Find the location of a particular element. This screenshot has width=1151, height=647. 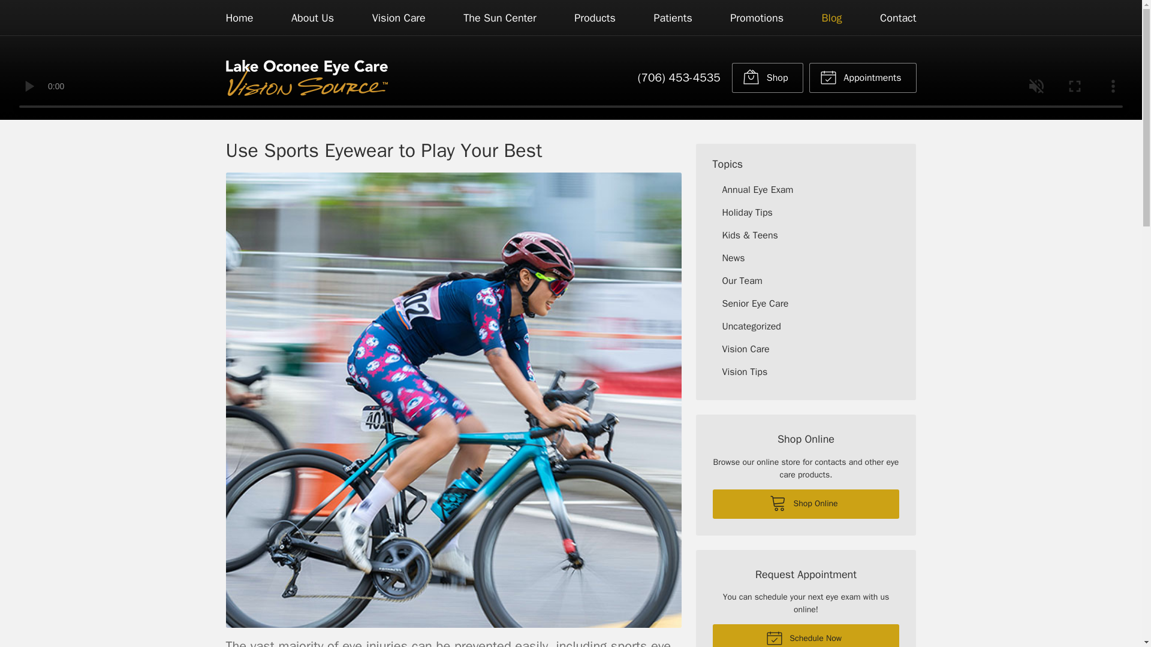

Vision Care is located at coordinates (399, 18).